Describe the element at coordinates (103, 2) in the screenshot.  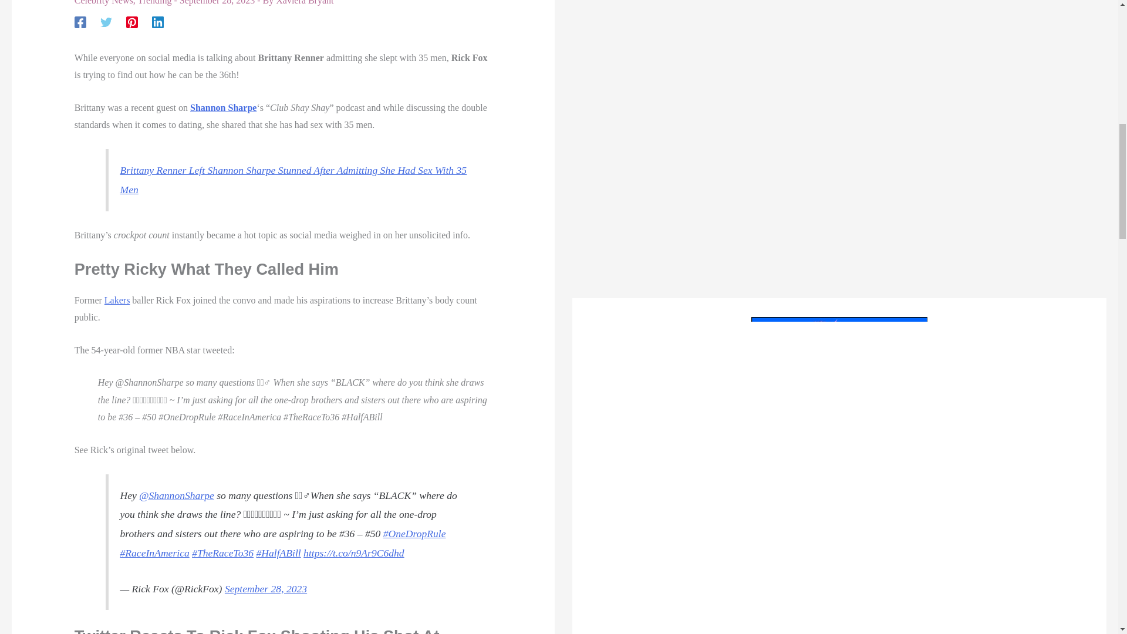
I see `Celebrity News` at that location.